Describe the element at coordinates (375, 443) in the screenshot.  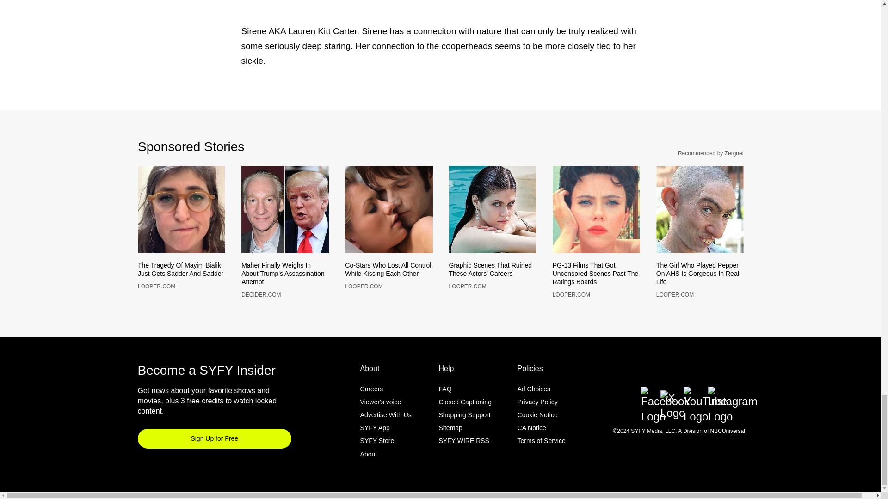
I see `SYFY App` at that location.